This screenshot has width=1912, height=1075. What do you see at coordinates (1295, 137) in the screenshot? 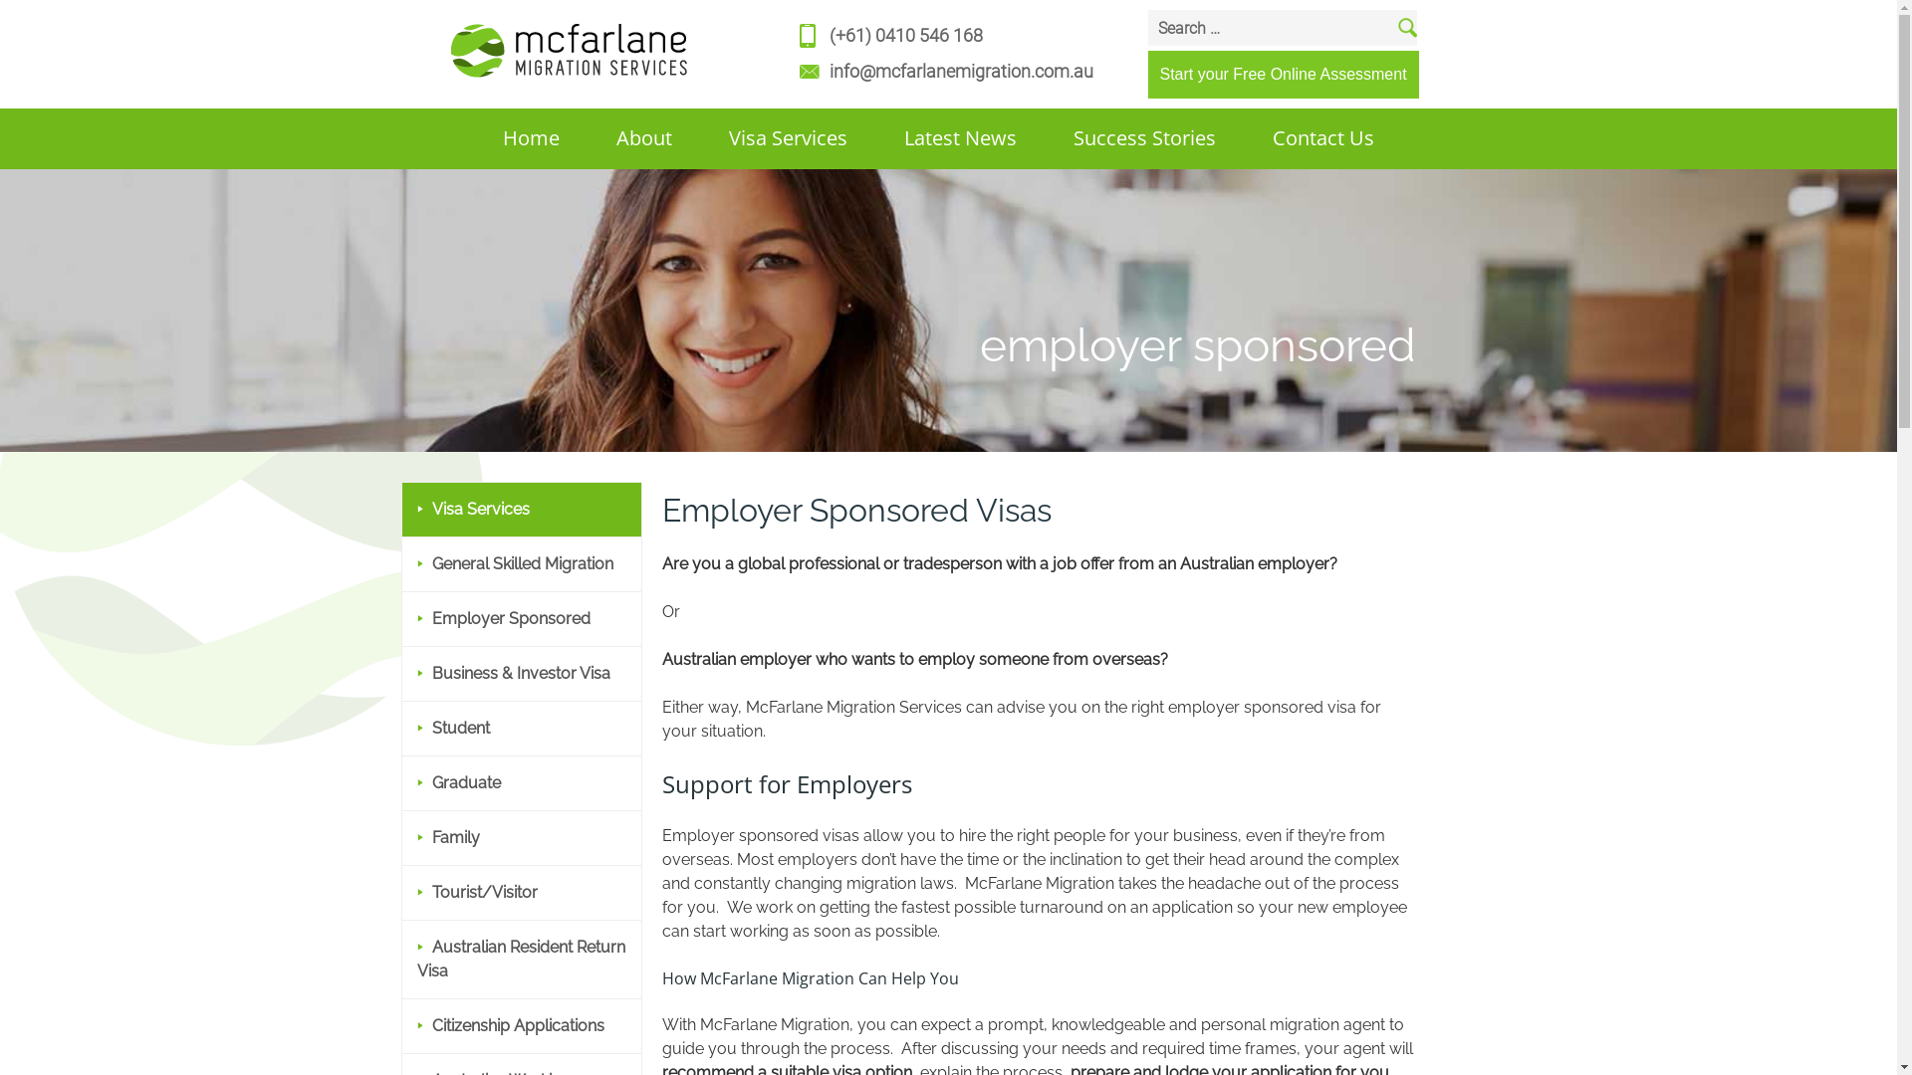
I see `Contact Us` at bounding box center [1295, 137].